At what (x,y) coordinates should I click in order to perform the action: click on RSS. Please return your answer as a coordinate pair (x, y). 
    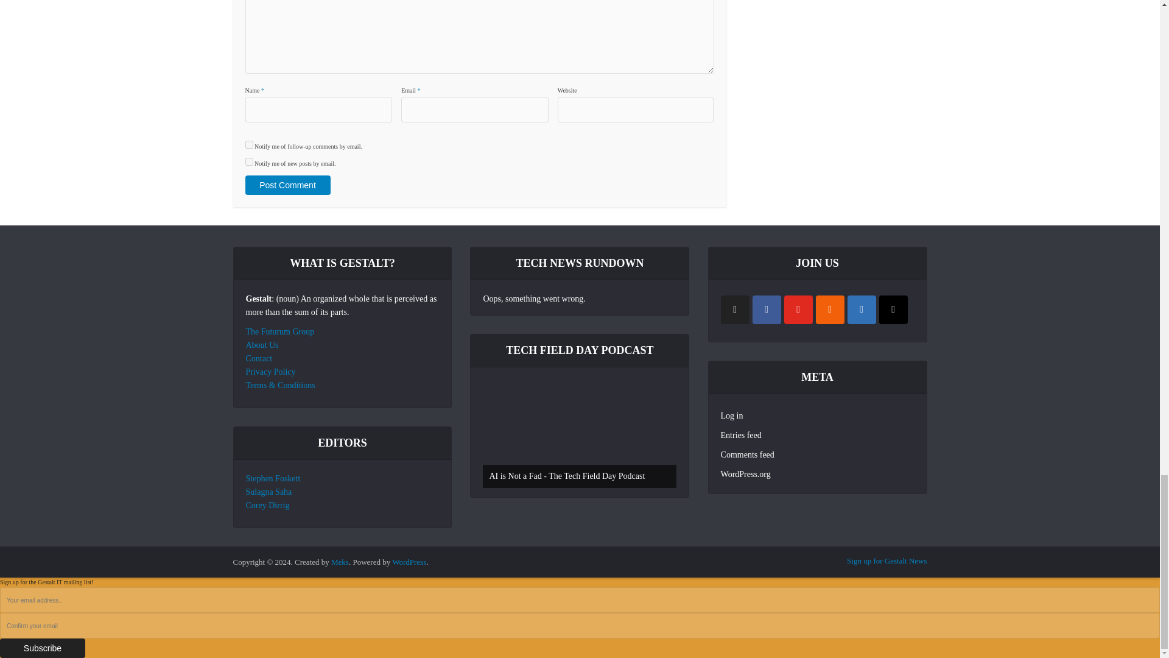
    Looking at the image, I should click on (830, 310).